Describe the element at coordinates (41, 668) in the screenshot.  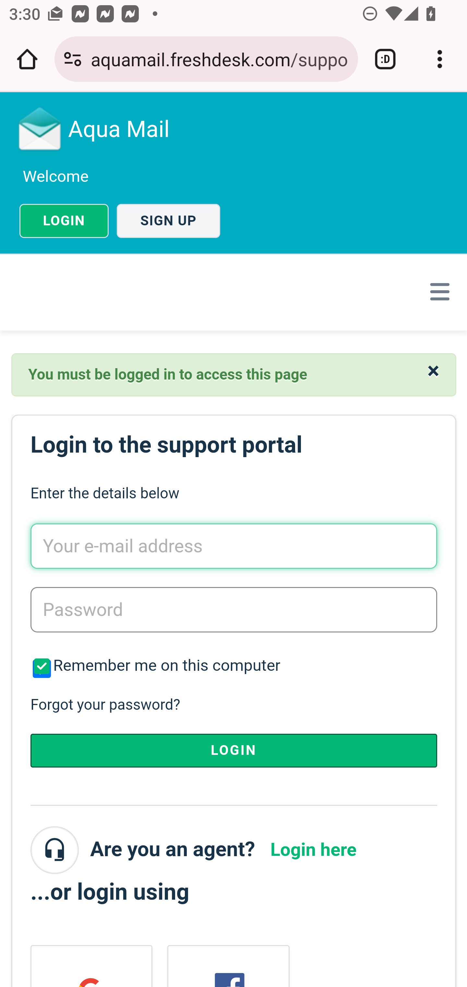
I see `Remember me on this computer` at that location.